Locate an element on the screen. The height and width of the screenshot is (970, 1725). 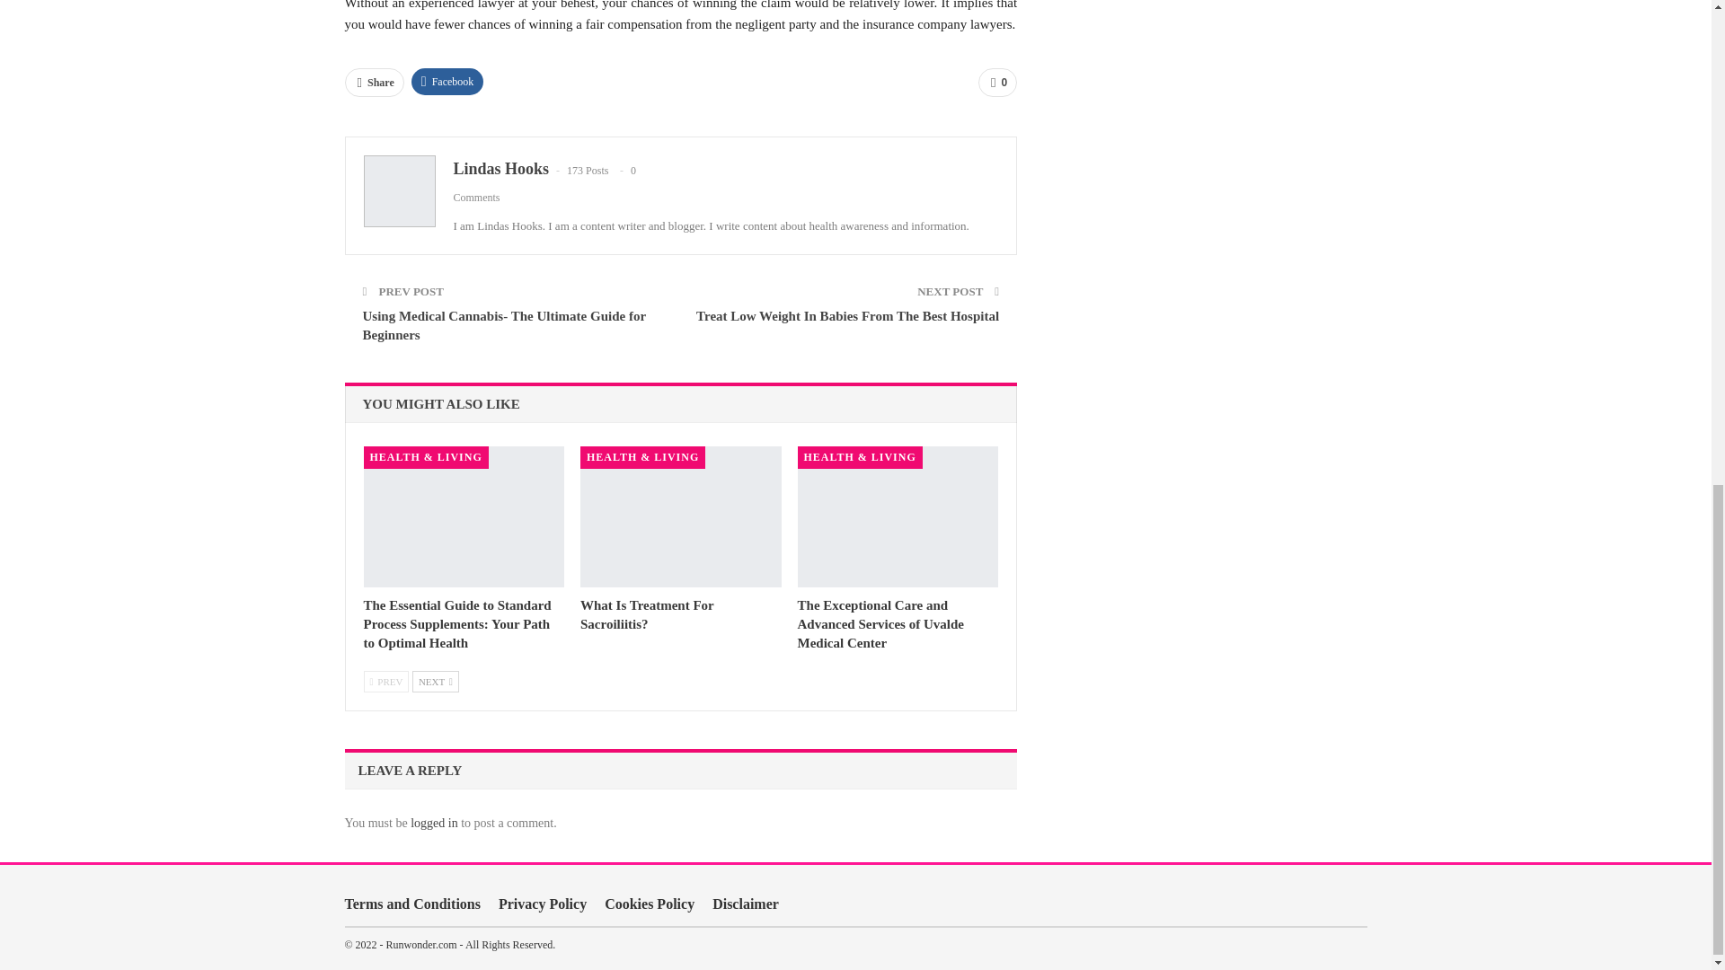
What Is Treatment For Sacroiliitis? is located at coordinates (647, 614).